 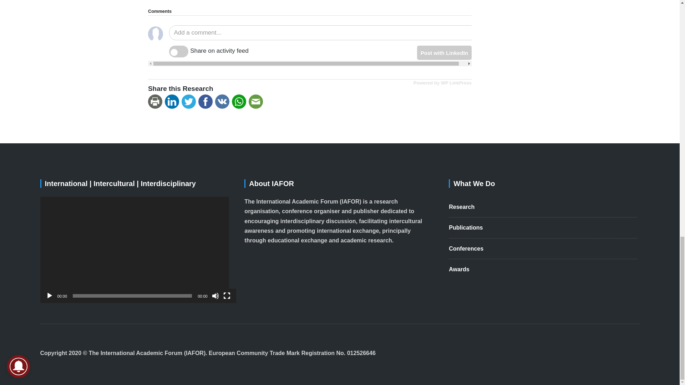 What do you see at coordinates (49, 296) in the screenshot?
I see `Play` at bounding box center [49, 296].